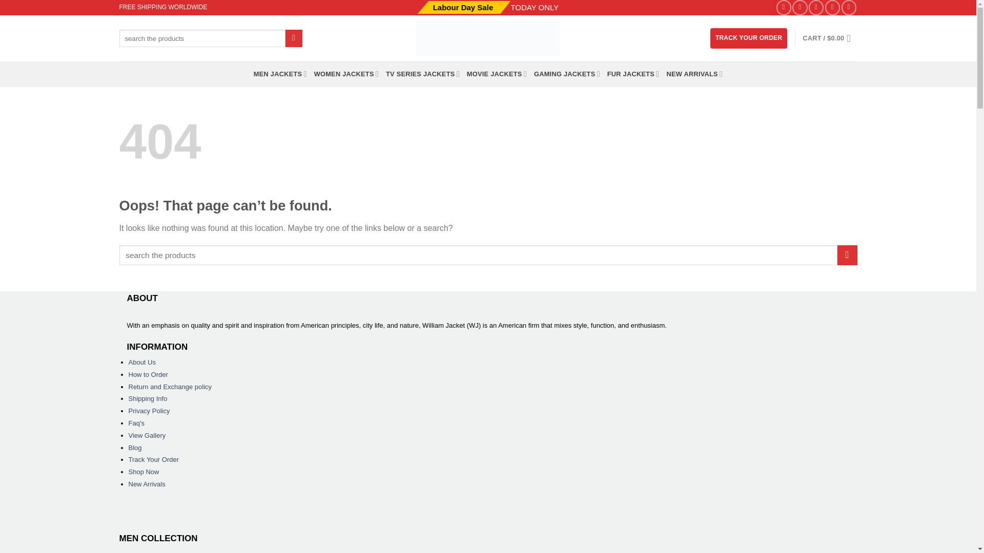 This screenshot has width=984, height=553. Describe the element at coordinates (799, 7) in the screenshot. I see `Follow on Instagram` at that location.